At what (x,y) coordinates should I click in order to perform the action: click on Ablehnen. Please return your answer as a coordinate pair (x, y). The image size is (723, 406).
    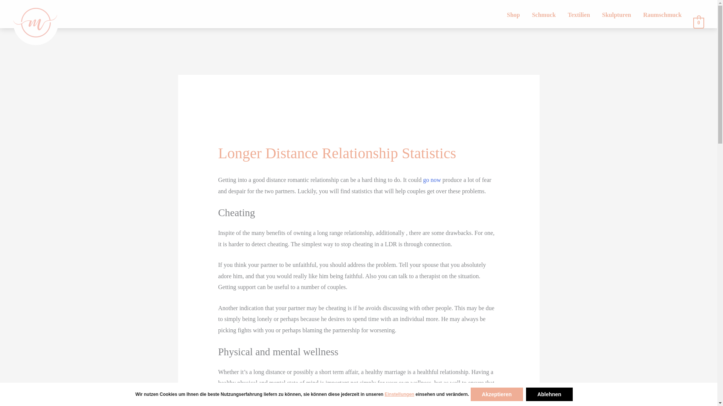
    Looking at the image, I should click on (549, 394).